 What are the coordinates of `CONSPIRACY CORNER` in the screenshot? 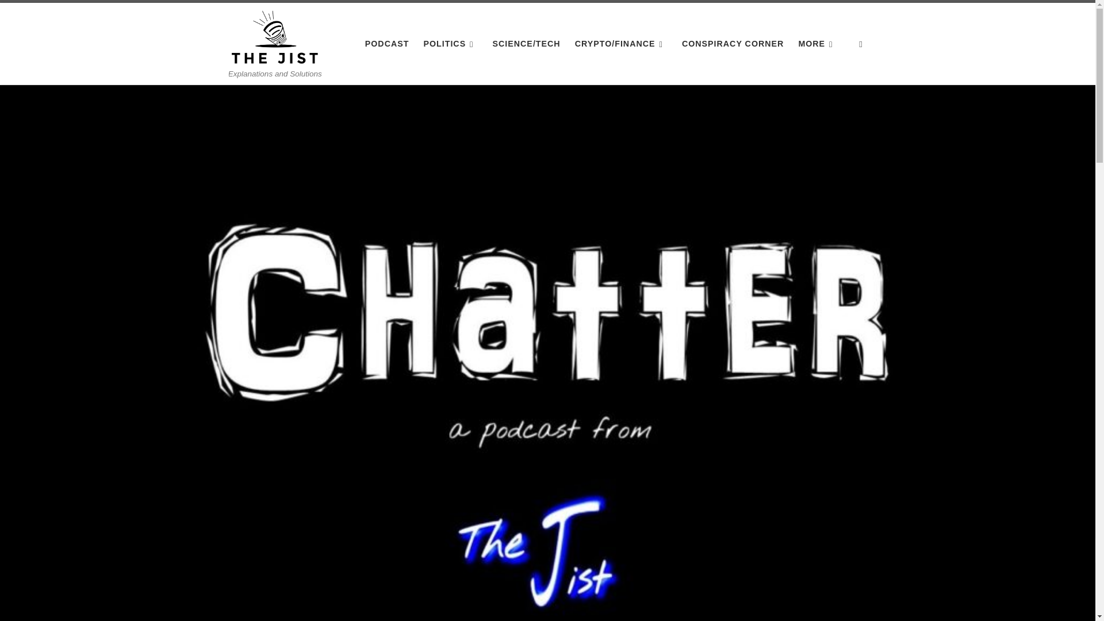 It's located at (733, 44).